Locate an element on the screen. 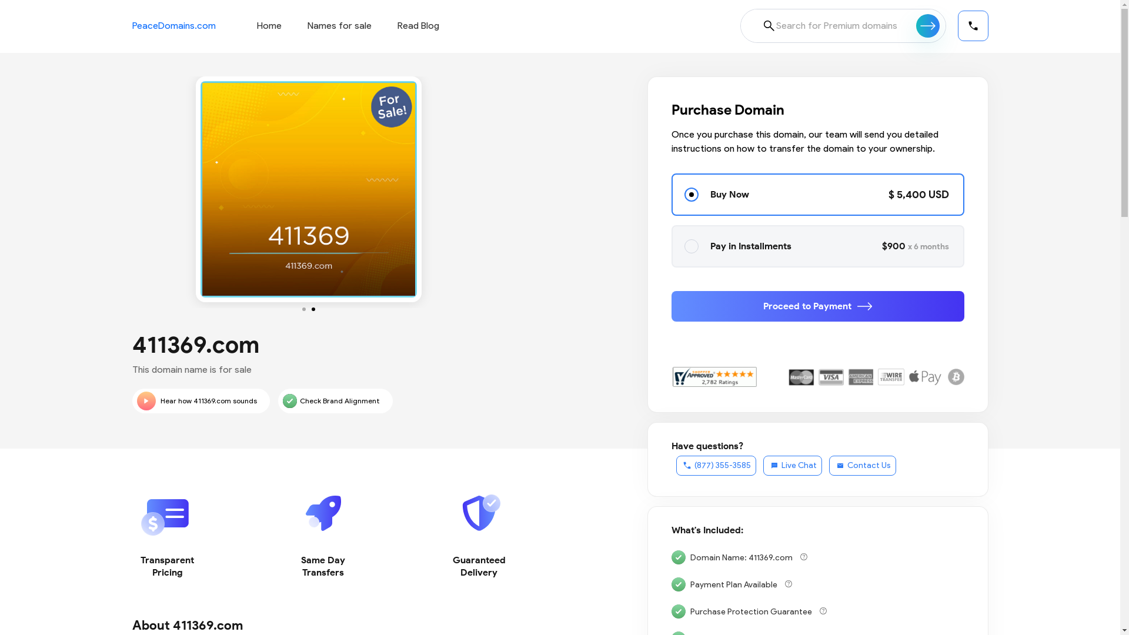 Image resolution: width=1129 pixels, height=635 pixels. Buy Now
$ 5,400 USD is located at coordinates (818, 195).